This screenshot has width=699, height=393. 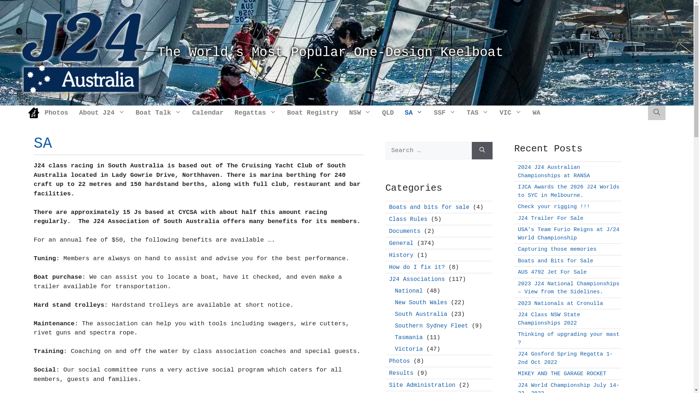 I want to click on Calendar, so click(x=208, y=113).